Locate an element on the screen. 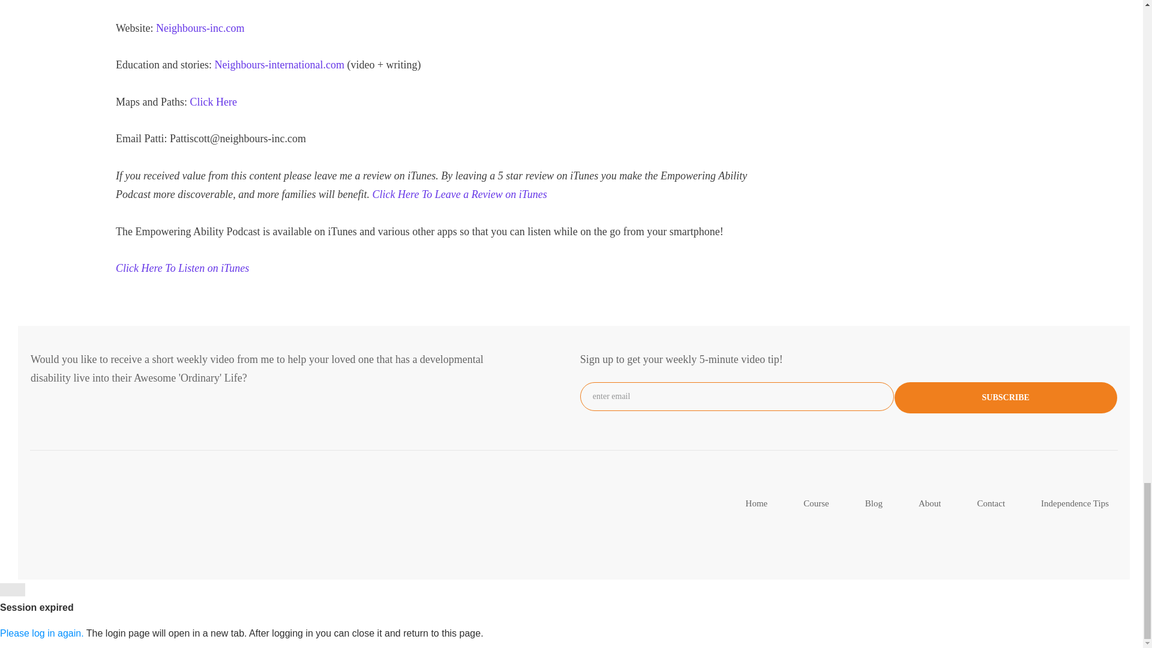  Click Here To Leave a Review on iTunes is located at coordinates (460, 194).